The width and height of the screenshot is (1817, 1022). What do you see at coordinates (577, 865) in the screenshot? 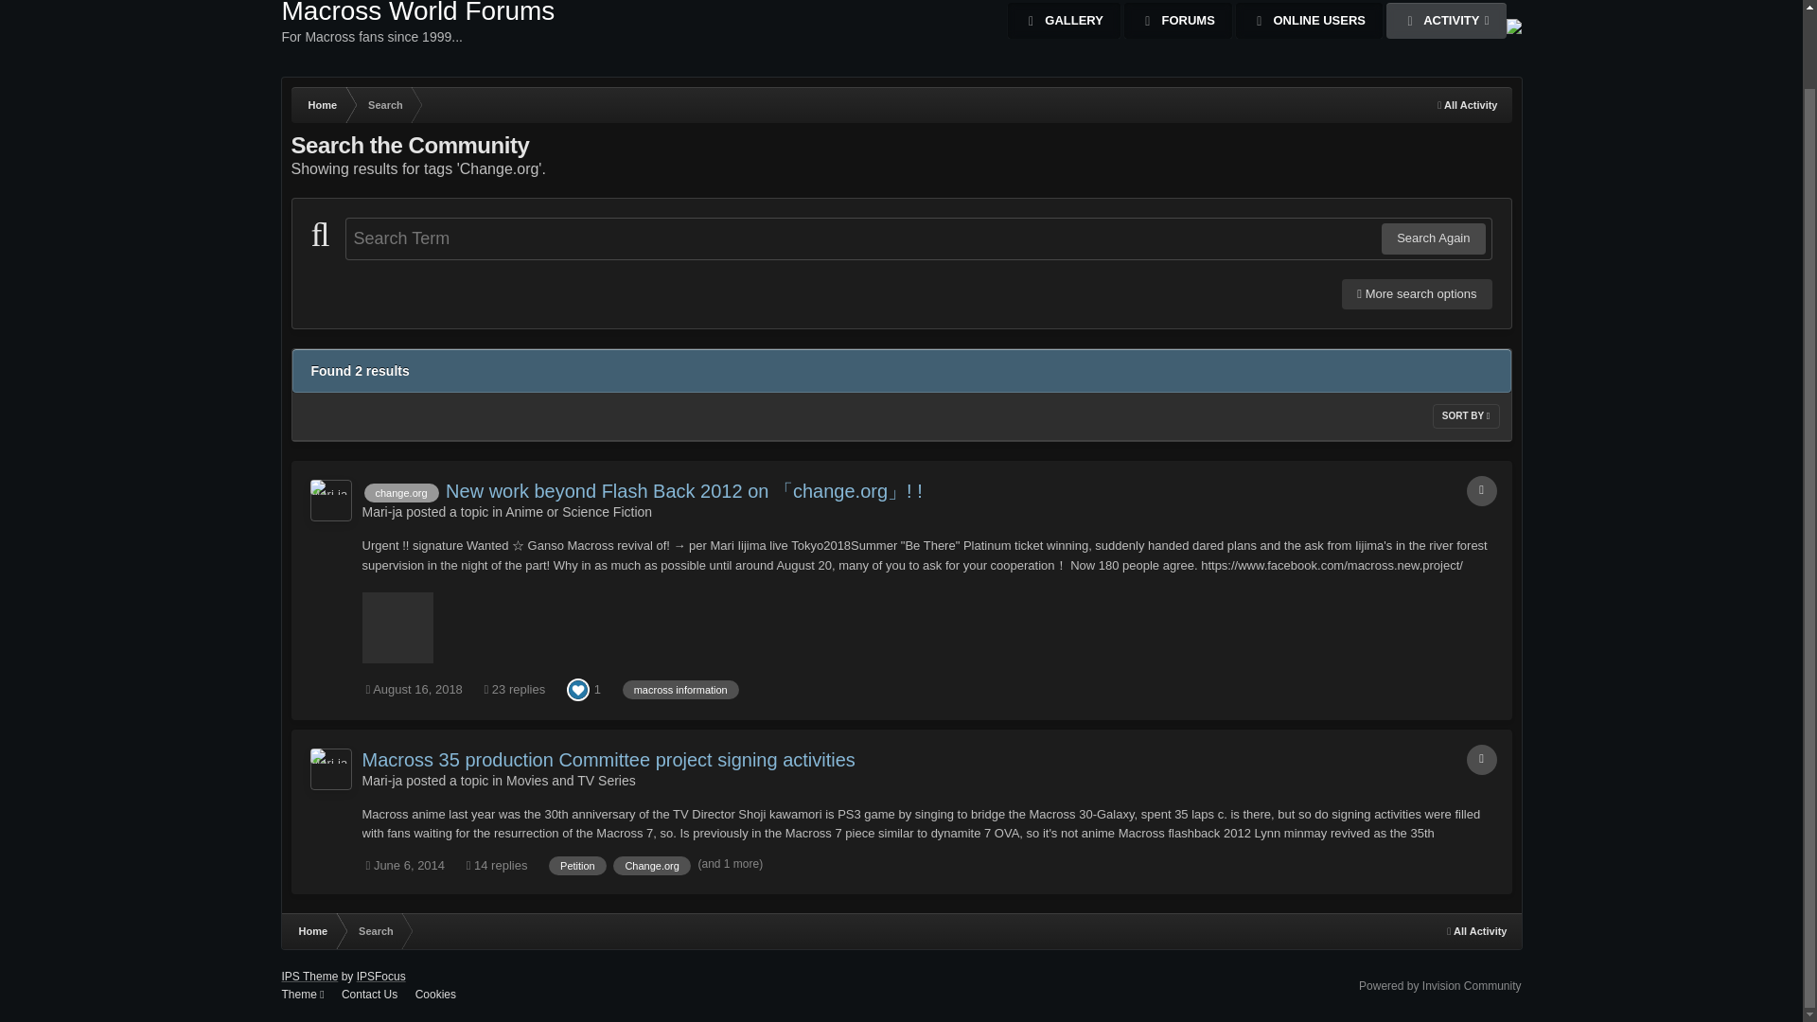
I see `Go to Mari-ja's profile` at bounding box center [577, 865].